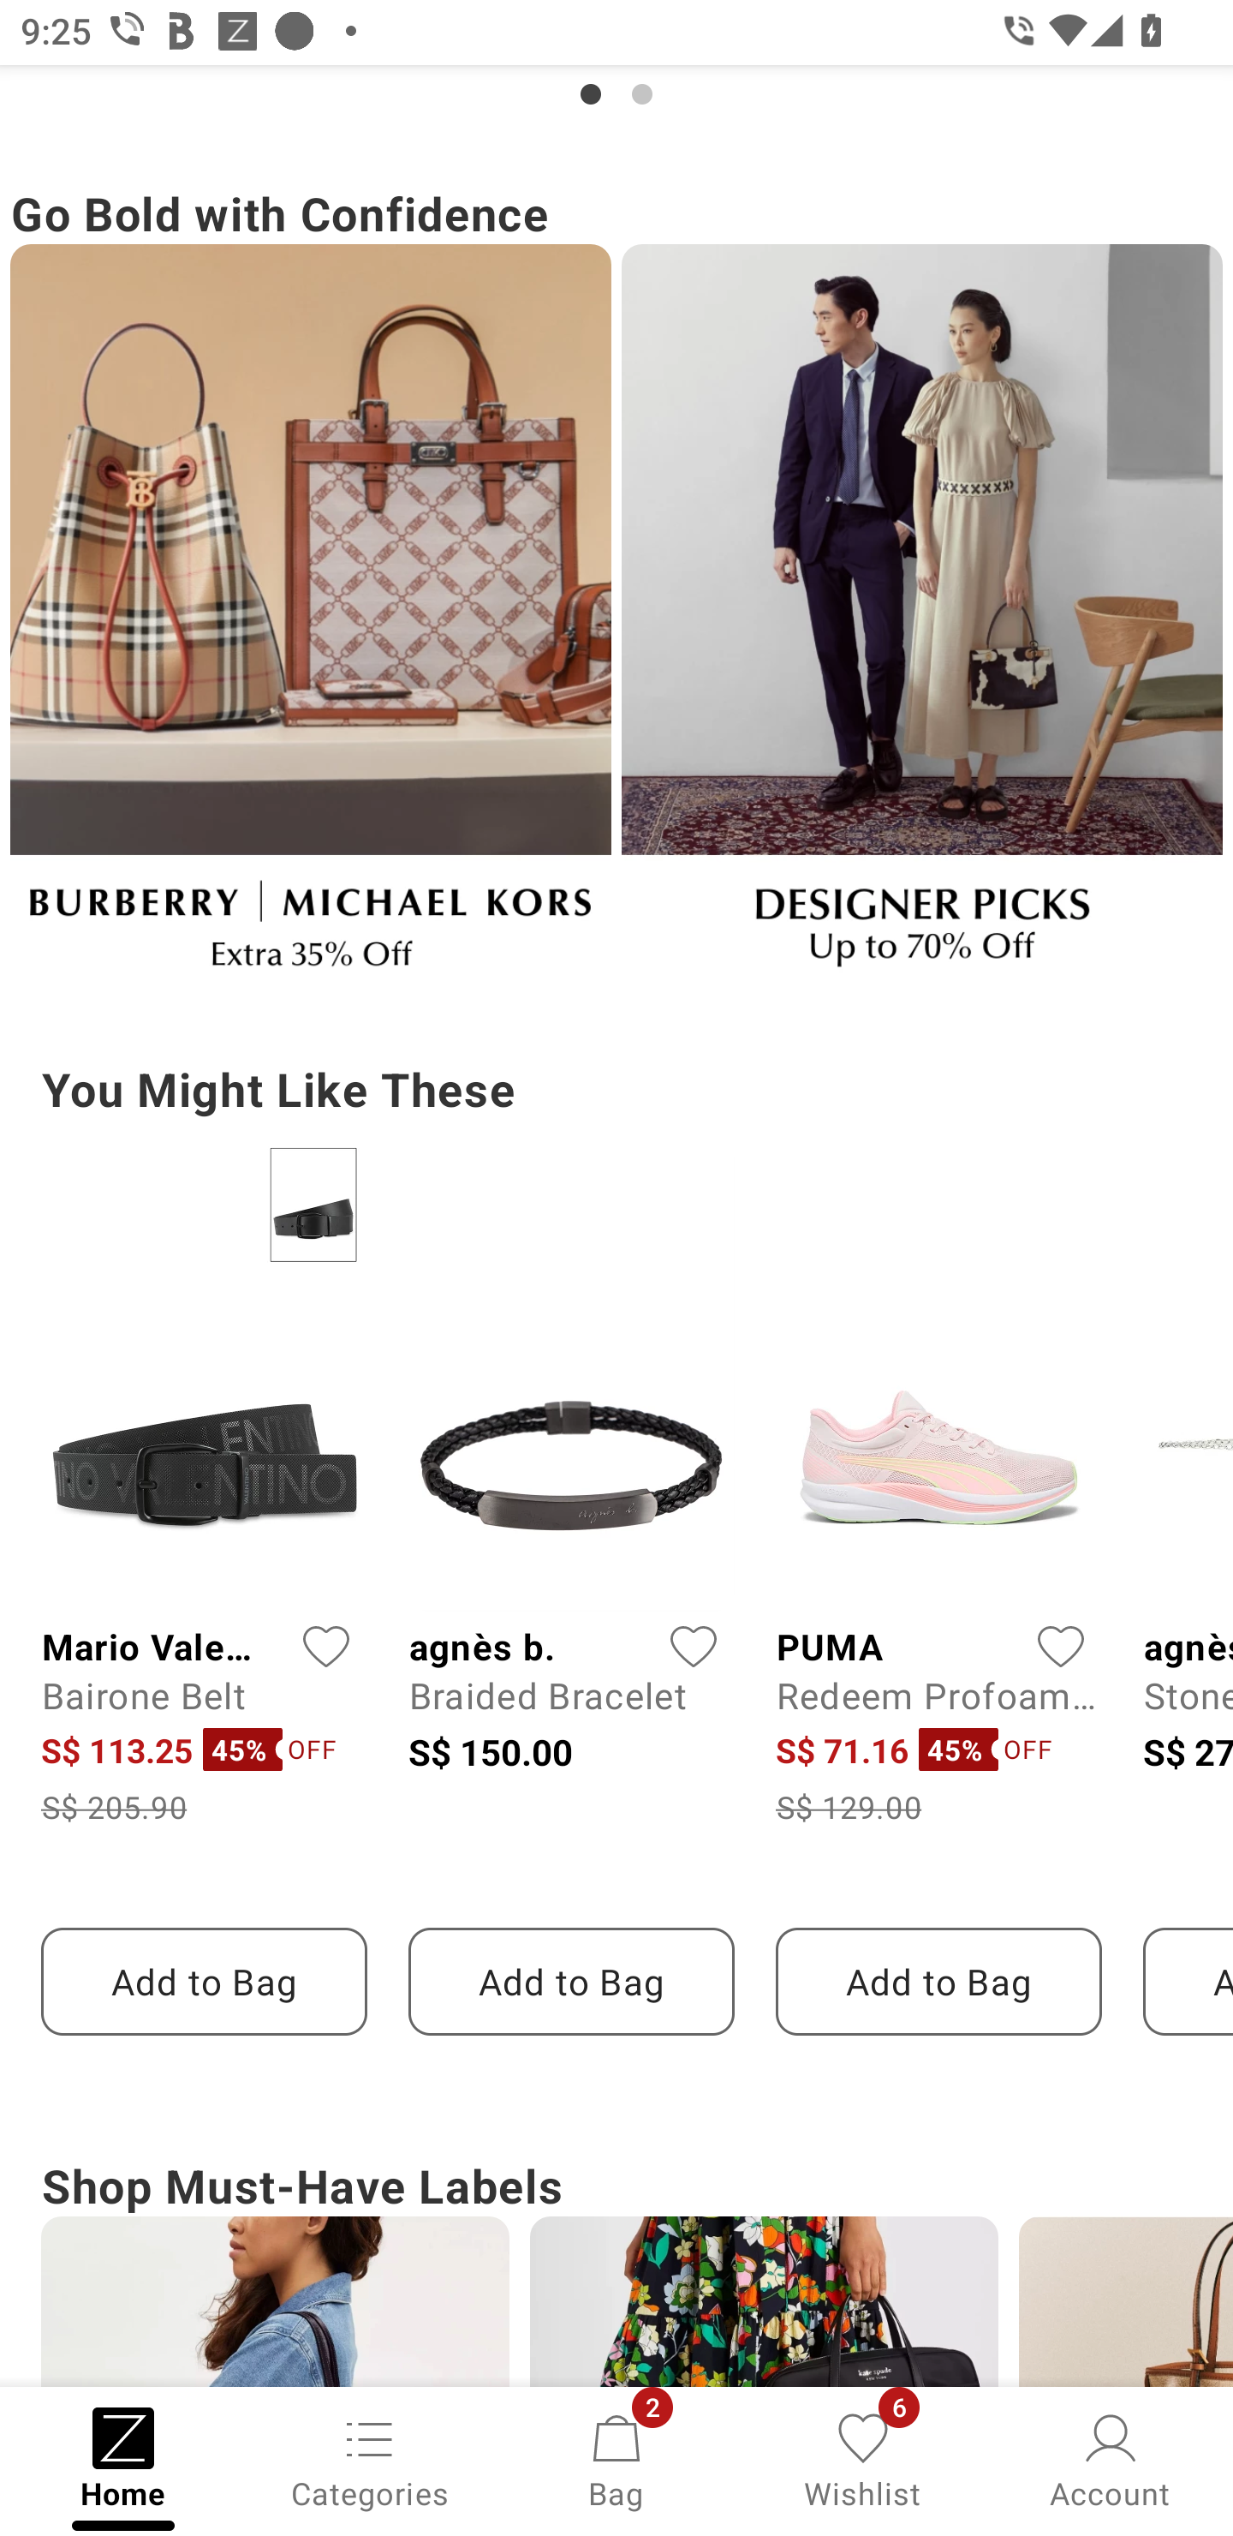  What do you see at coordinates (571, 1981) in the screenshot?
I see `Add to Bag` at bounding box center [571, 1981].